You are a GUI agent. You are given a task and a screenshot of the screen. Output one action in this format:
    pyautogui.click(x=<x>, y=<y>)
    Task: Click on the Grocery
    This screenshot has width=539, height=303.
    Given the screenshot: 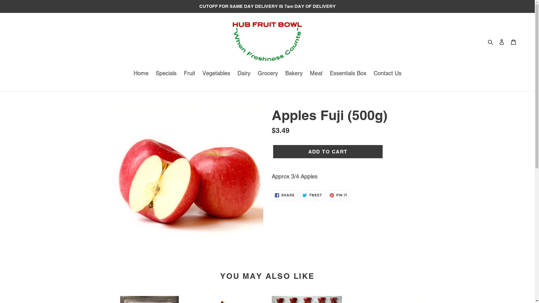 What is the action you would take?
    pyautogui.click(x=268, y=74)
    